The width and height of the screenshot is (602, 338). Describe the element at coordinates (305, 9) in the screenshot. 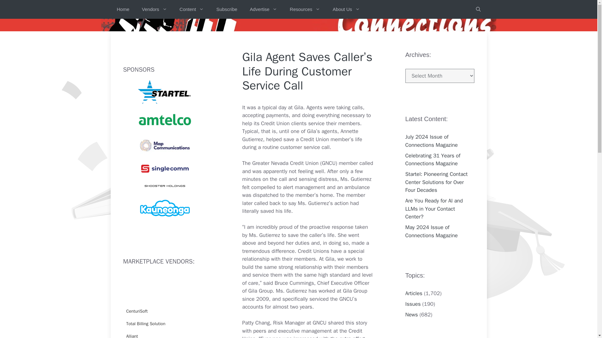

I see `Resources` at that location.